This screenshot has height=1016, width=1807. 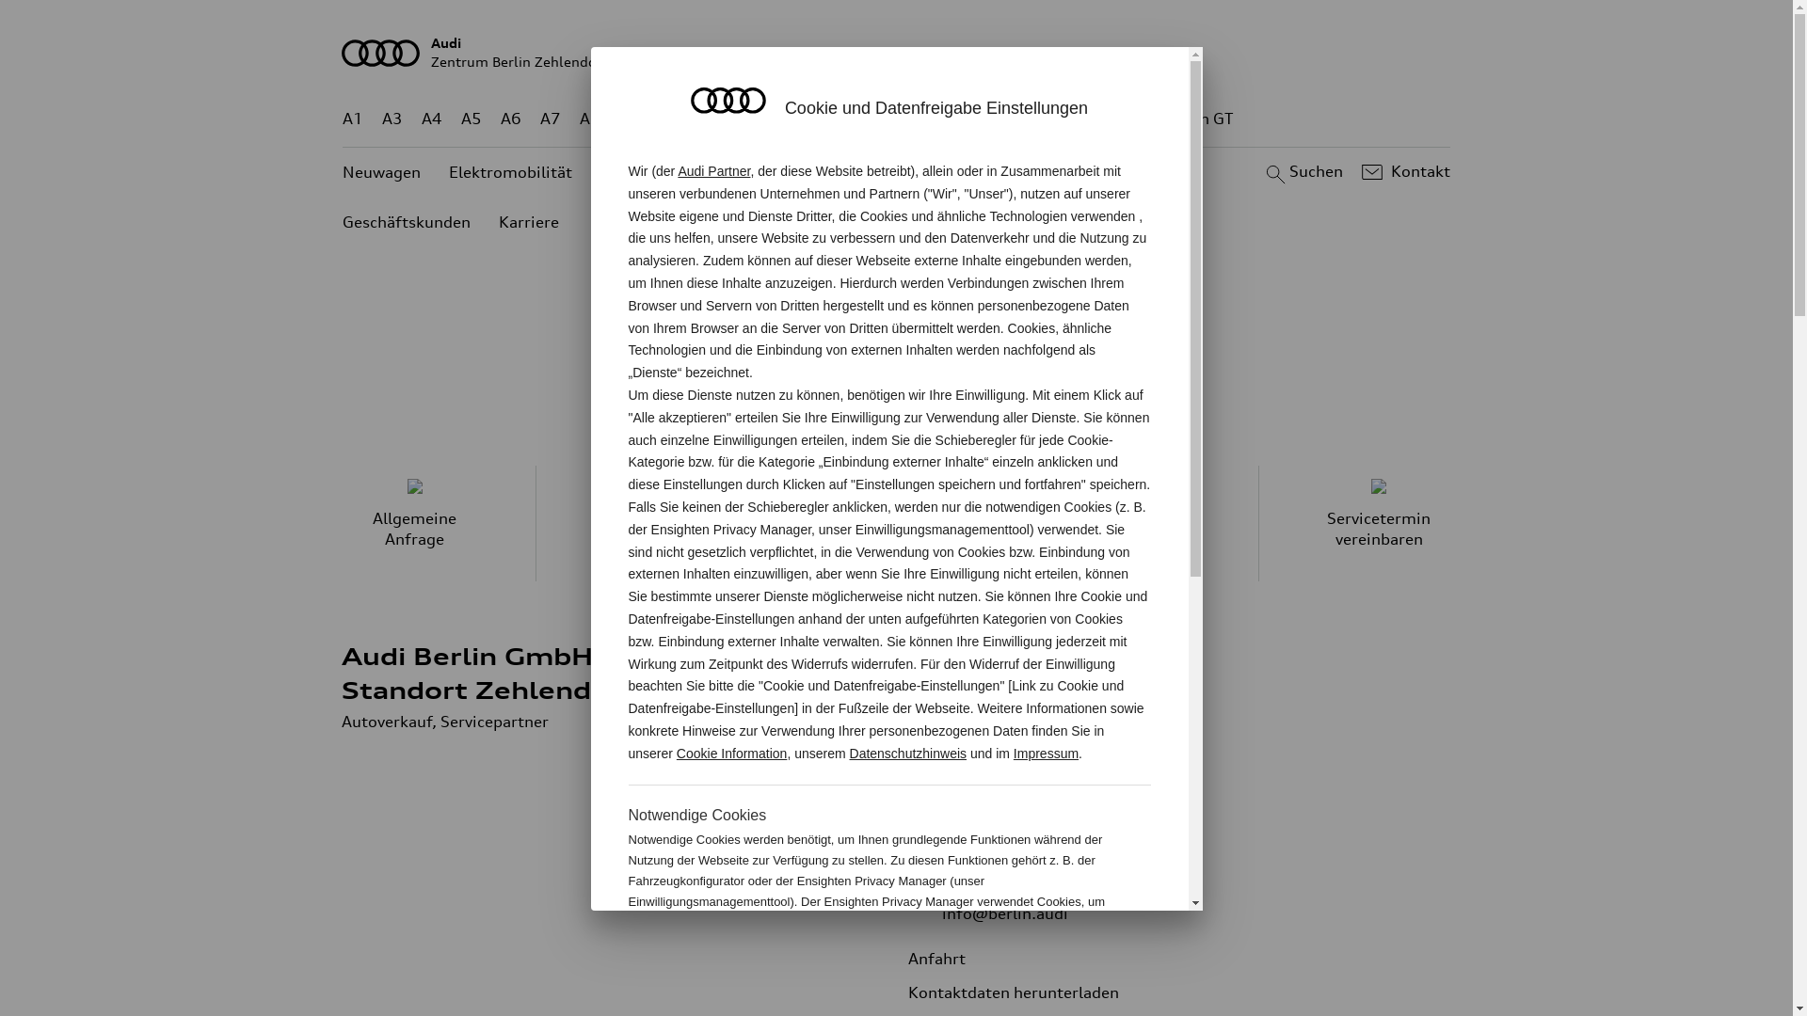 What do you see at coordinates (909, 754) in the screenshot?
I see `Datenschutzhinweis` at bounding box center [909, 754].